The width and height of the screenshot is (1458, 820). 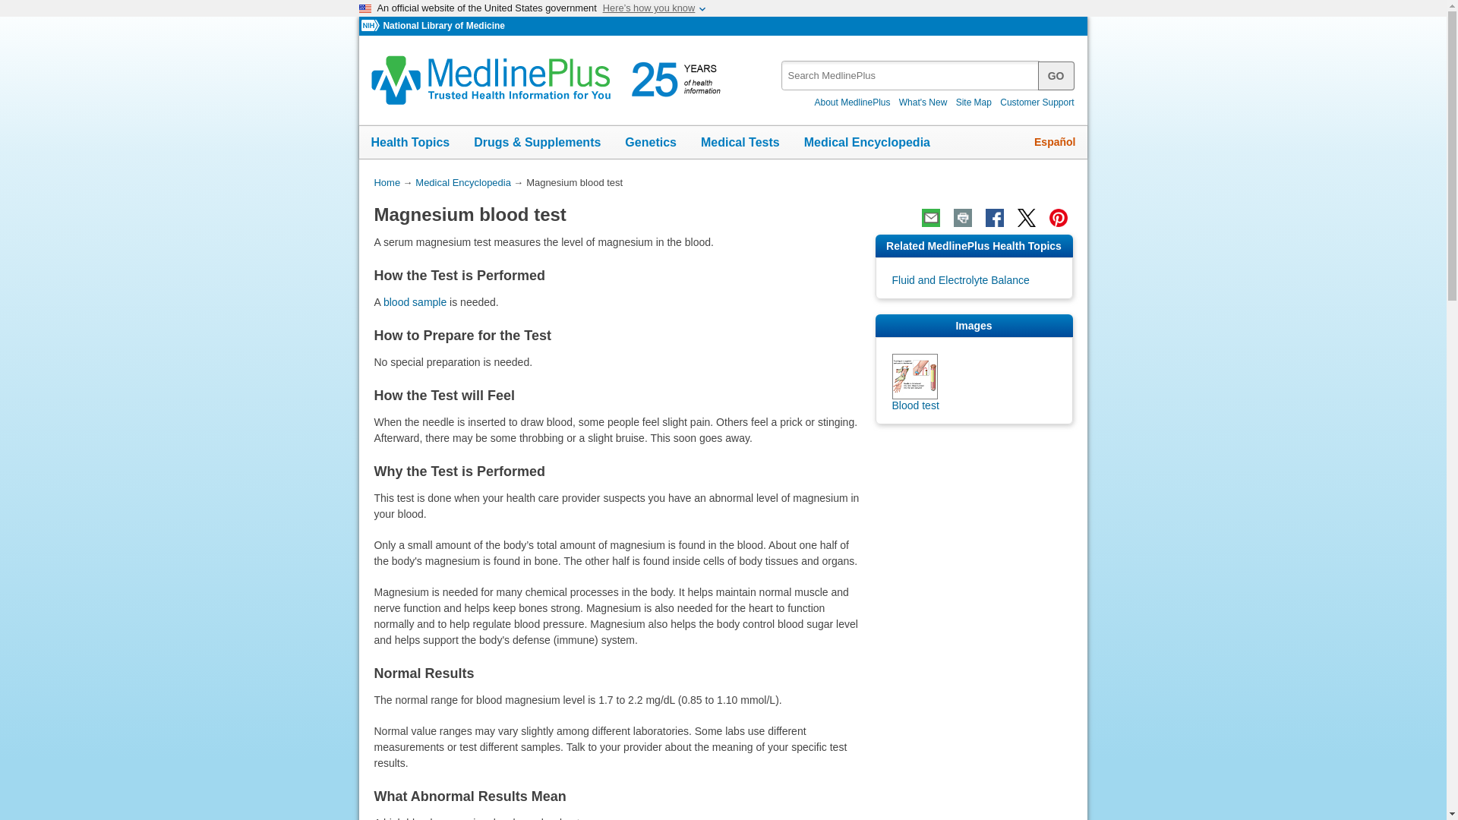 I want to click on What's New, so click(x=923, y=102).